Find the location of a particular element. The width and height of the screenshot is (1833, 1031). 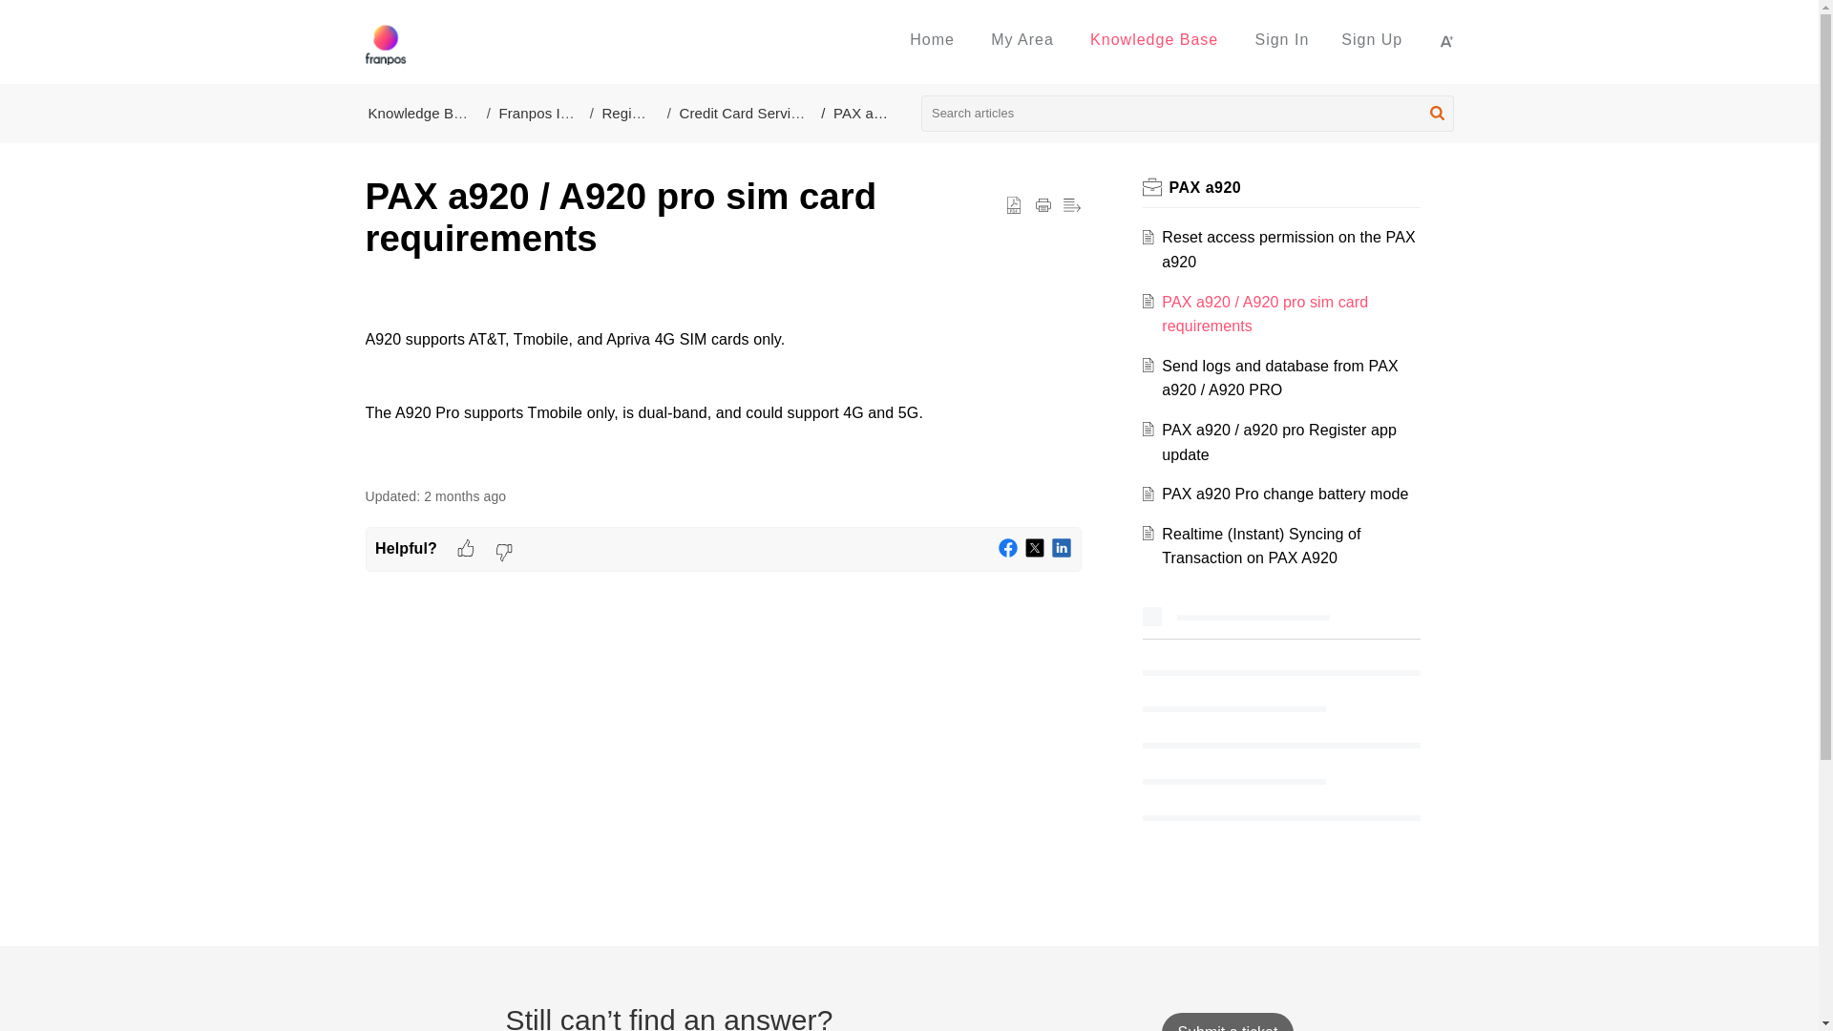

Facebook is located at coordinates (1008, 548).